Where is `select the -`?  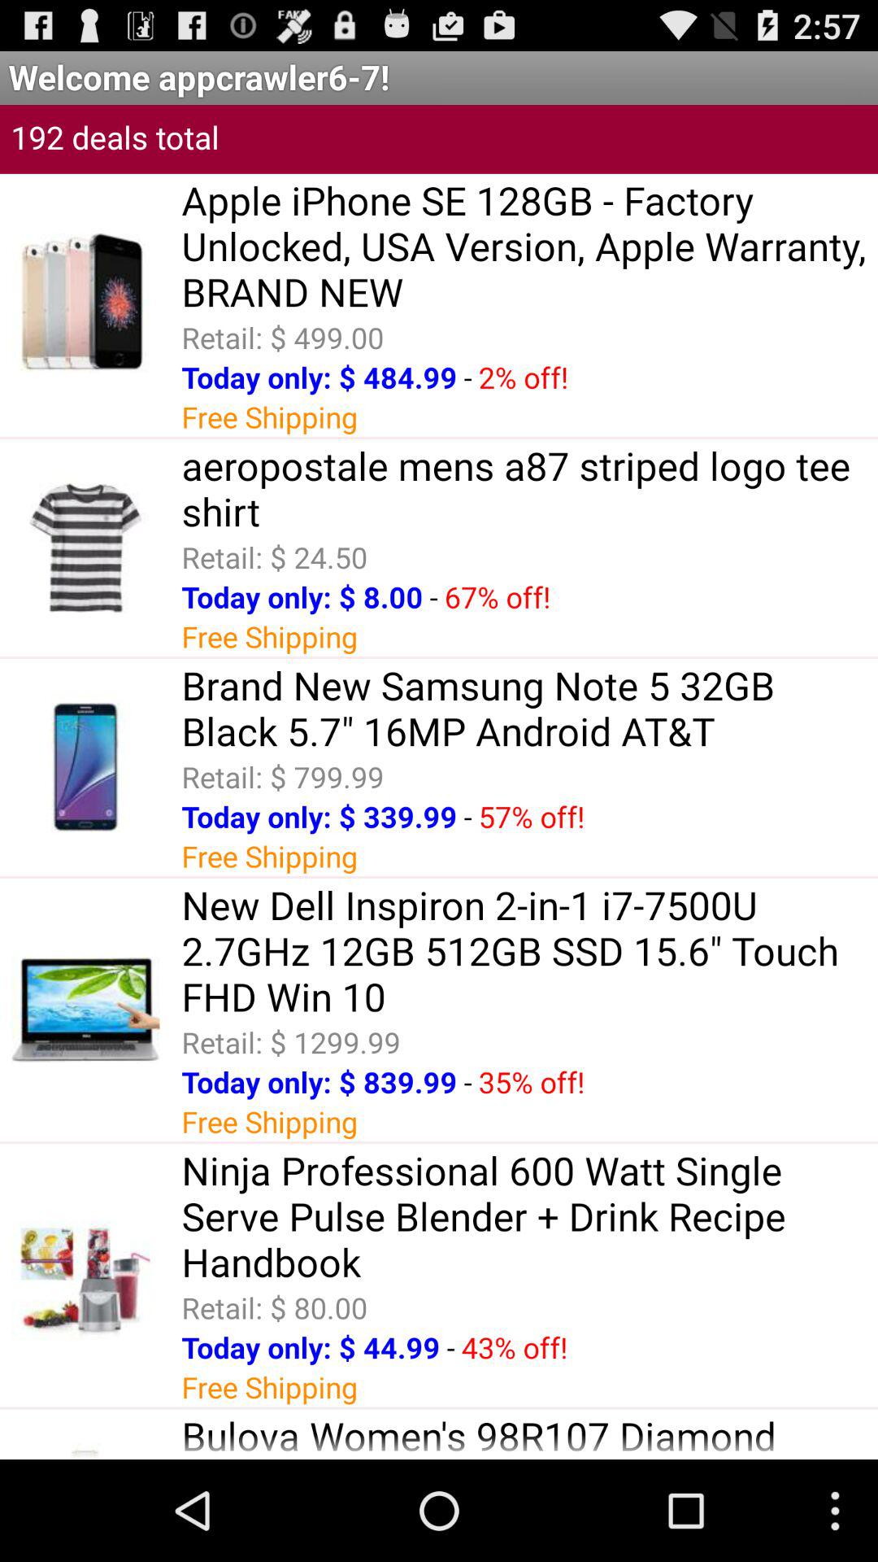 select the - is located at coordinates (433, 597).